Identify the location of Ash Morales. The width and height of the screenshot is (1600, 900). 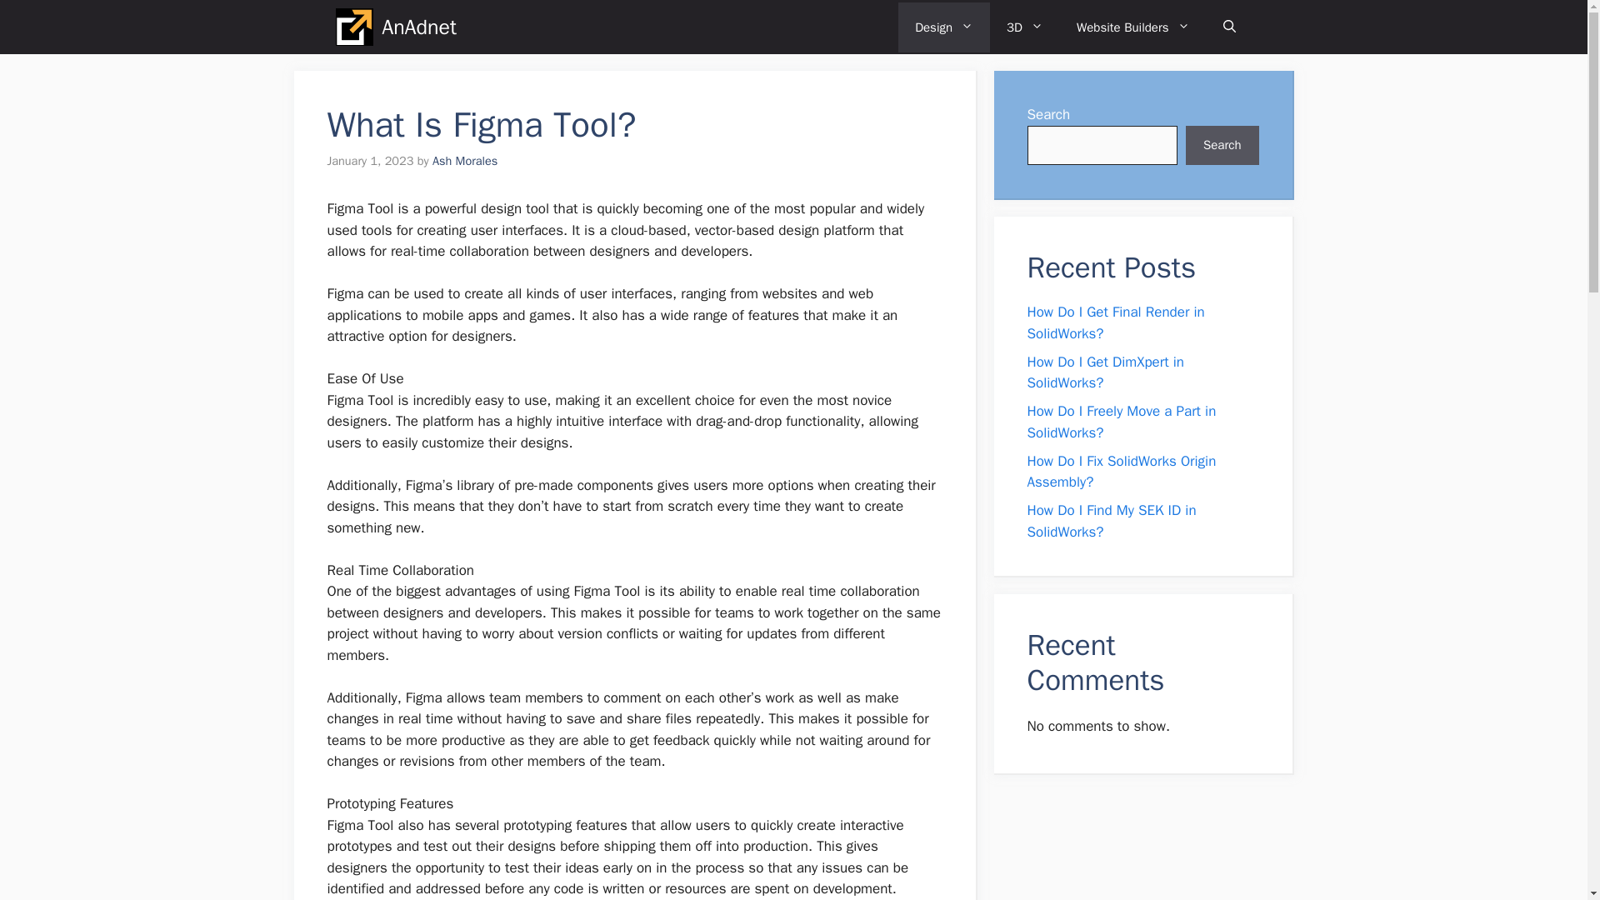
(465, 160).